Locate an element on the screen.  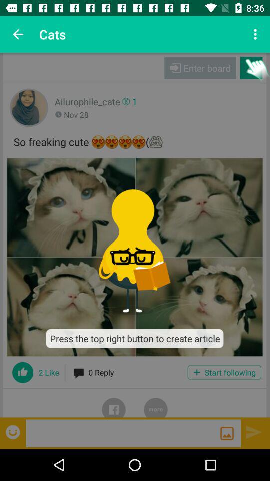
more social media is located at coordinates (156, 403).